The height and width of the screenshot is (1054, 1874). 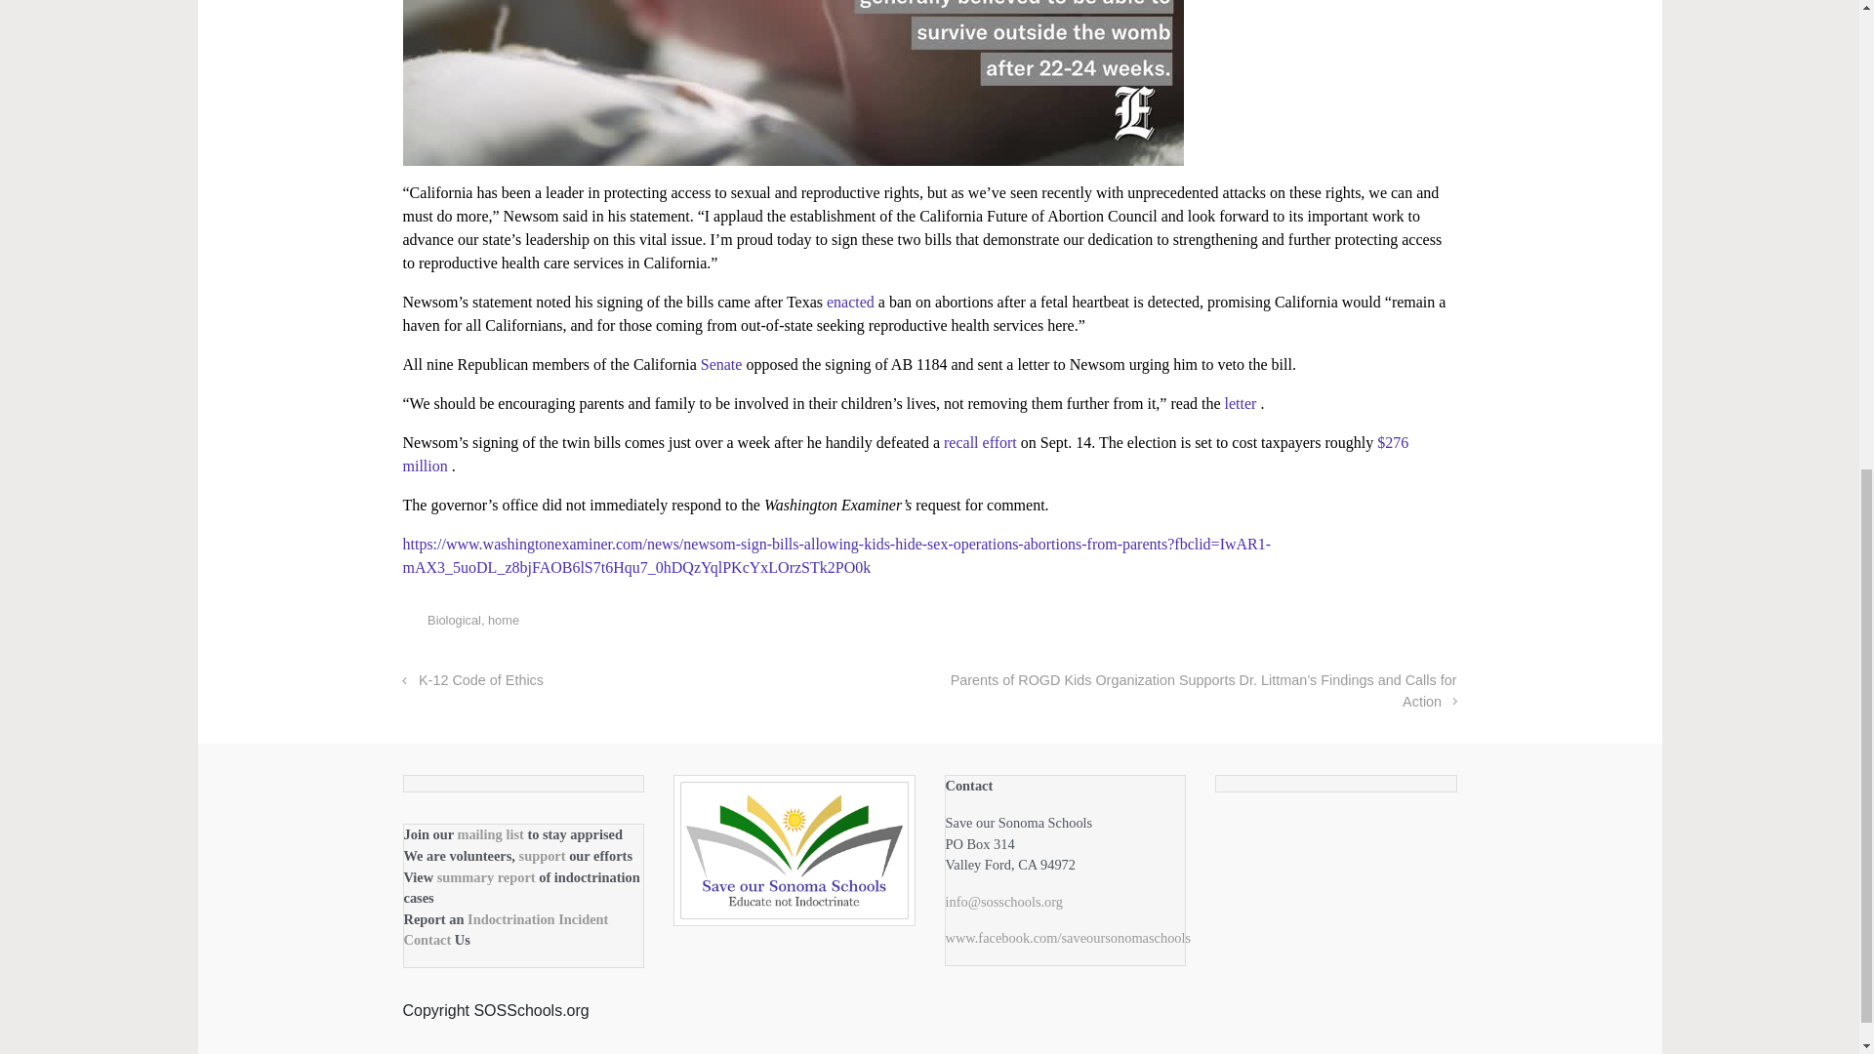 What do you see at coordinates (472, 680) in the screenshot?
I see `K-12 Code of Ethics` at bounding box center [472, 680].